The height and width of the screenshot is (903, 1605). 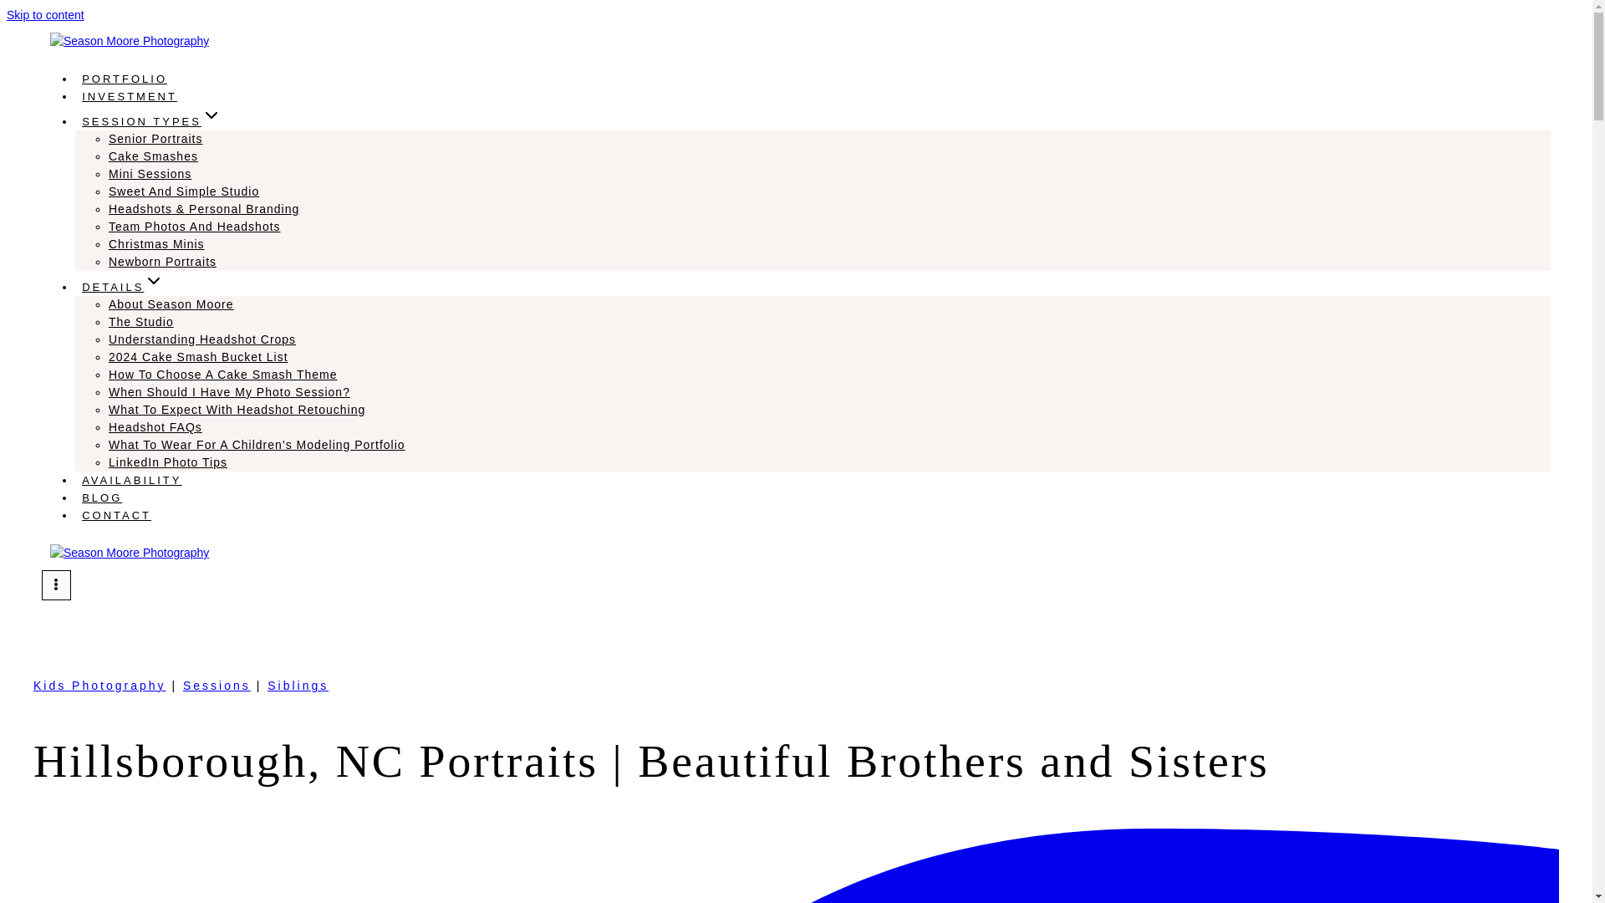 What do you see at coordinates (124, 79) in the screenshot?
I see `PORTFOLIO` at bounding box center [124, 79].